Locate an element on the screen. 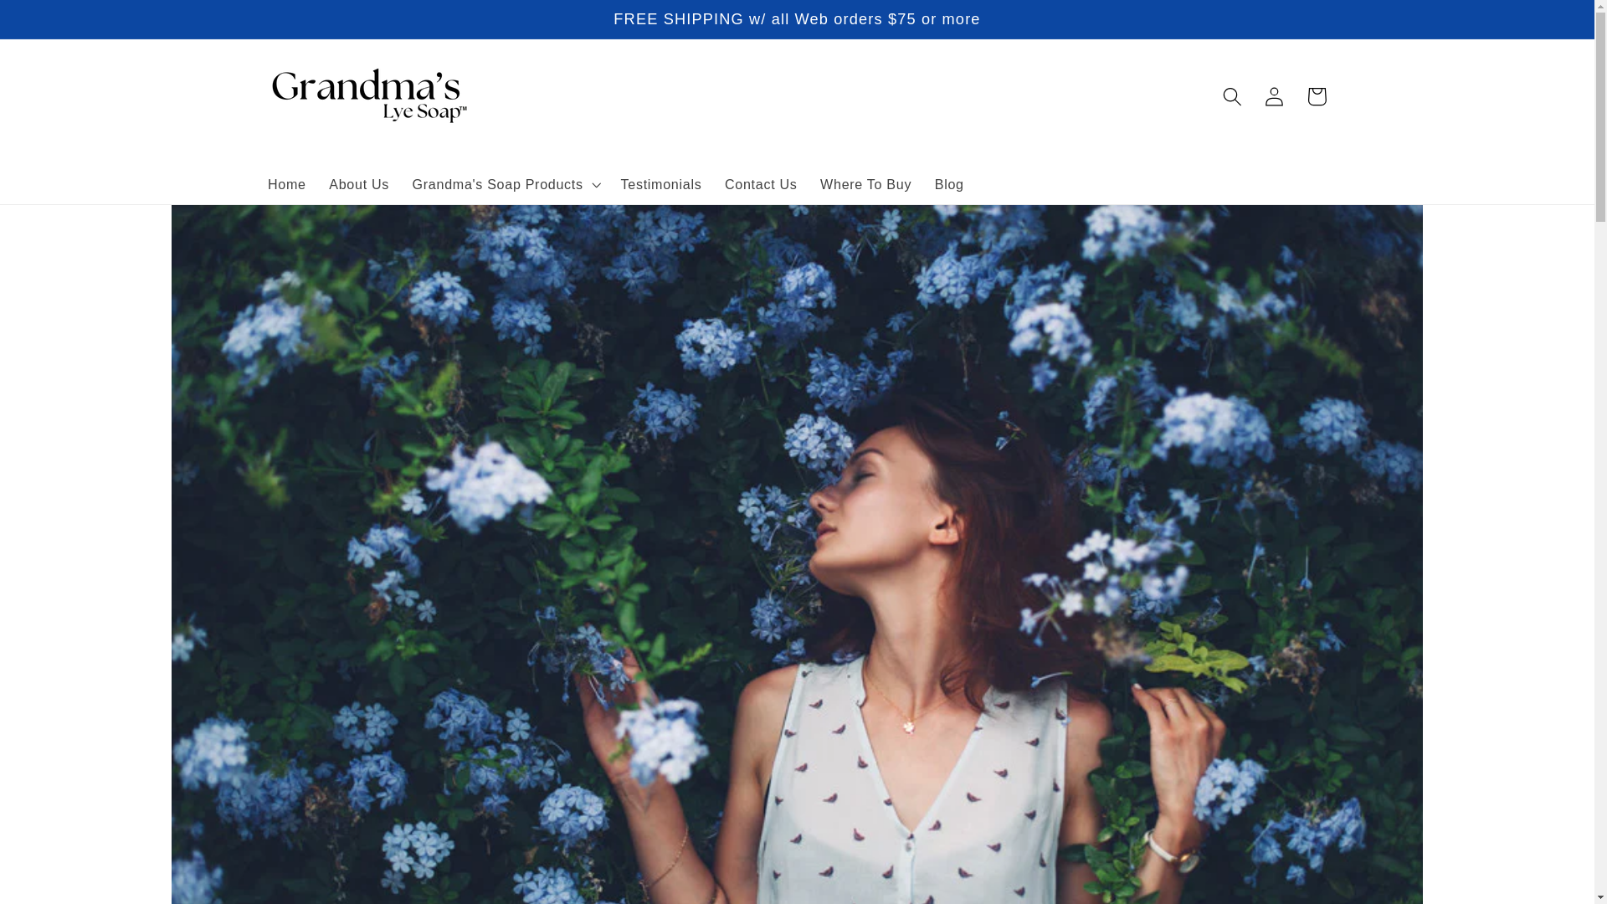  Where To Buy is located at coordinates (865, 184).